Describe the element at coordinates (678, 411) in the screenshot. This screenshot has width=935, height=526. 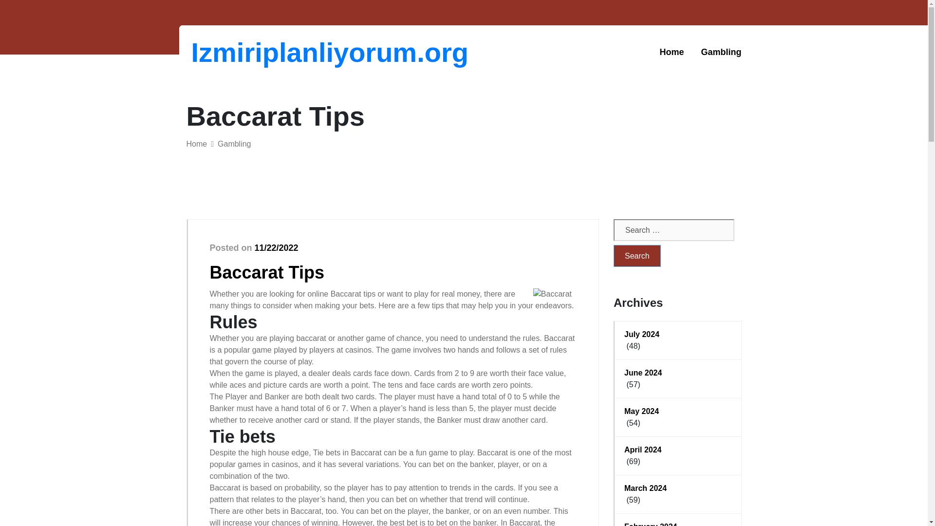
I see `May 2024` at that location.